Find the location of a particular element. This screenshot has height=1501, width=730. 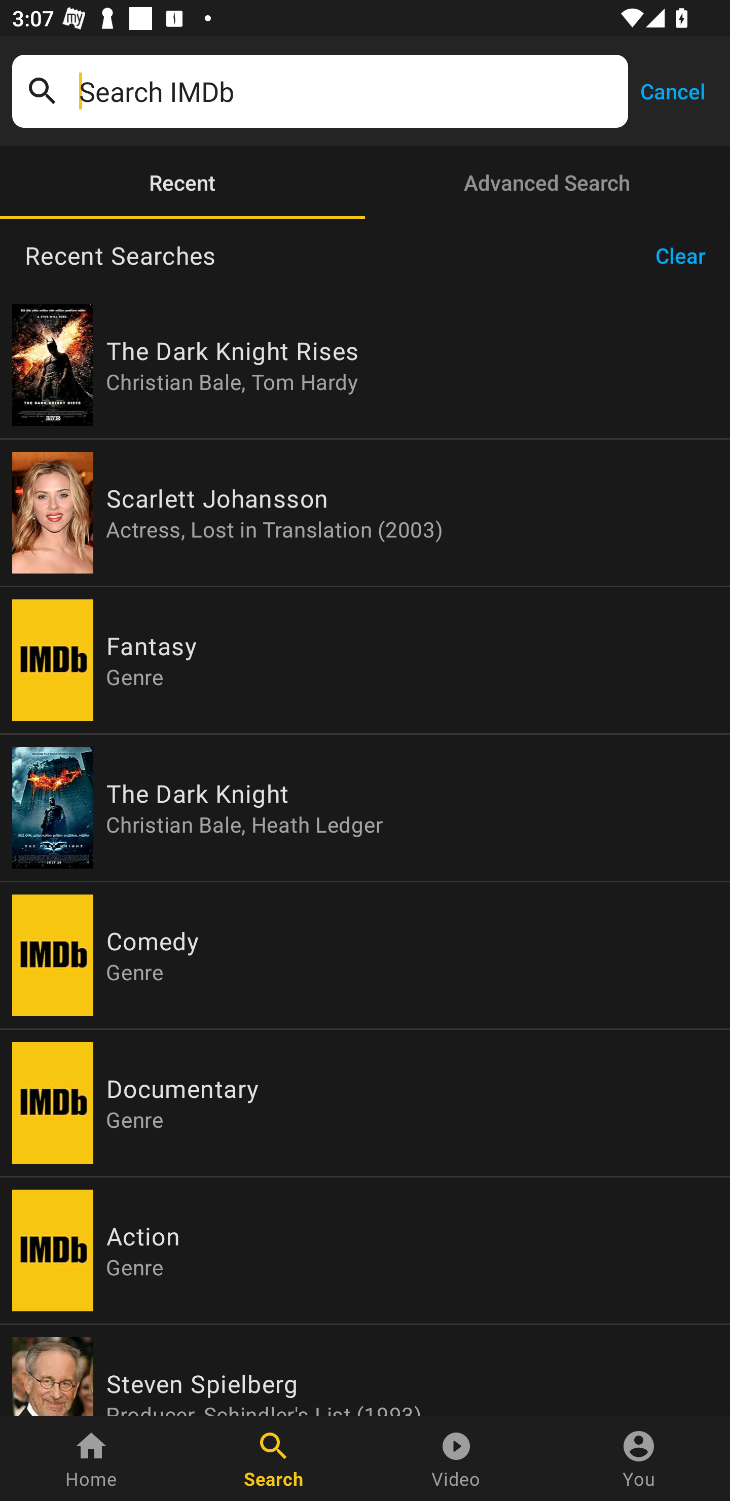

Clear is located at coordinates (686, 256).